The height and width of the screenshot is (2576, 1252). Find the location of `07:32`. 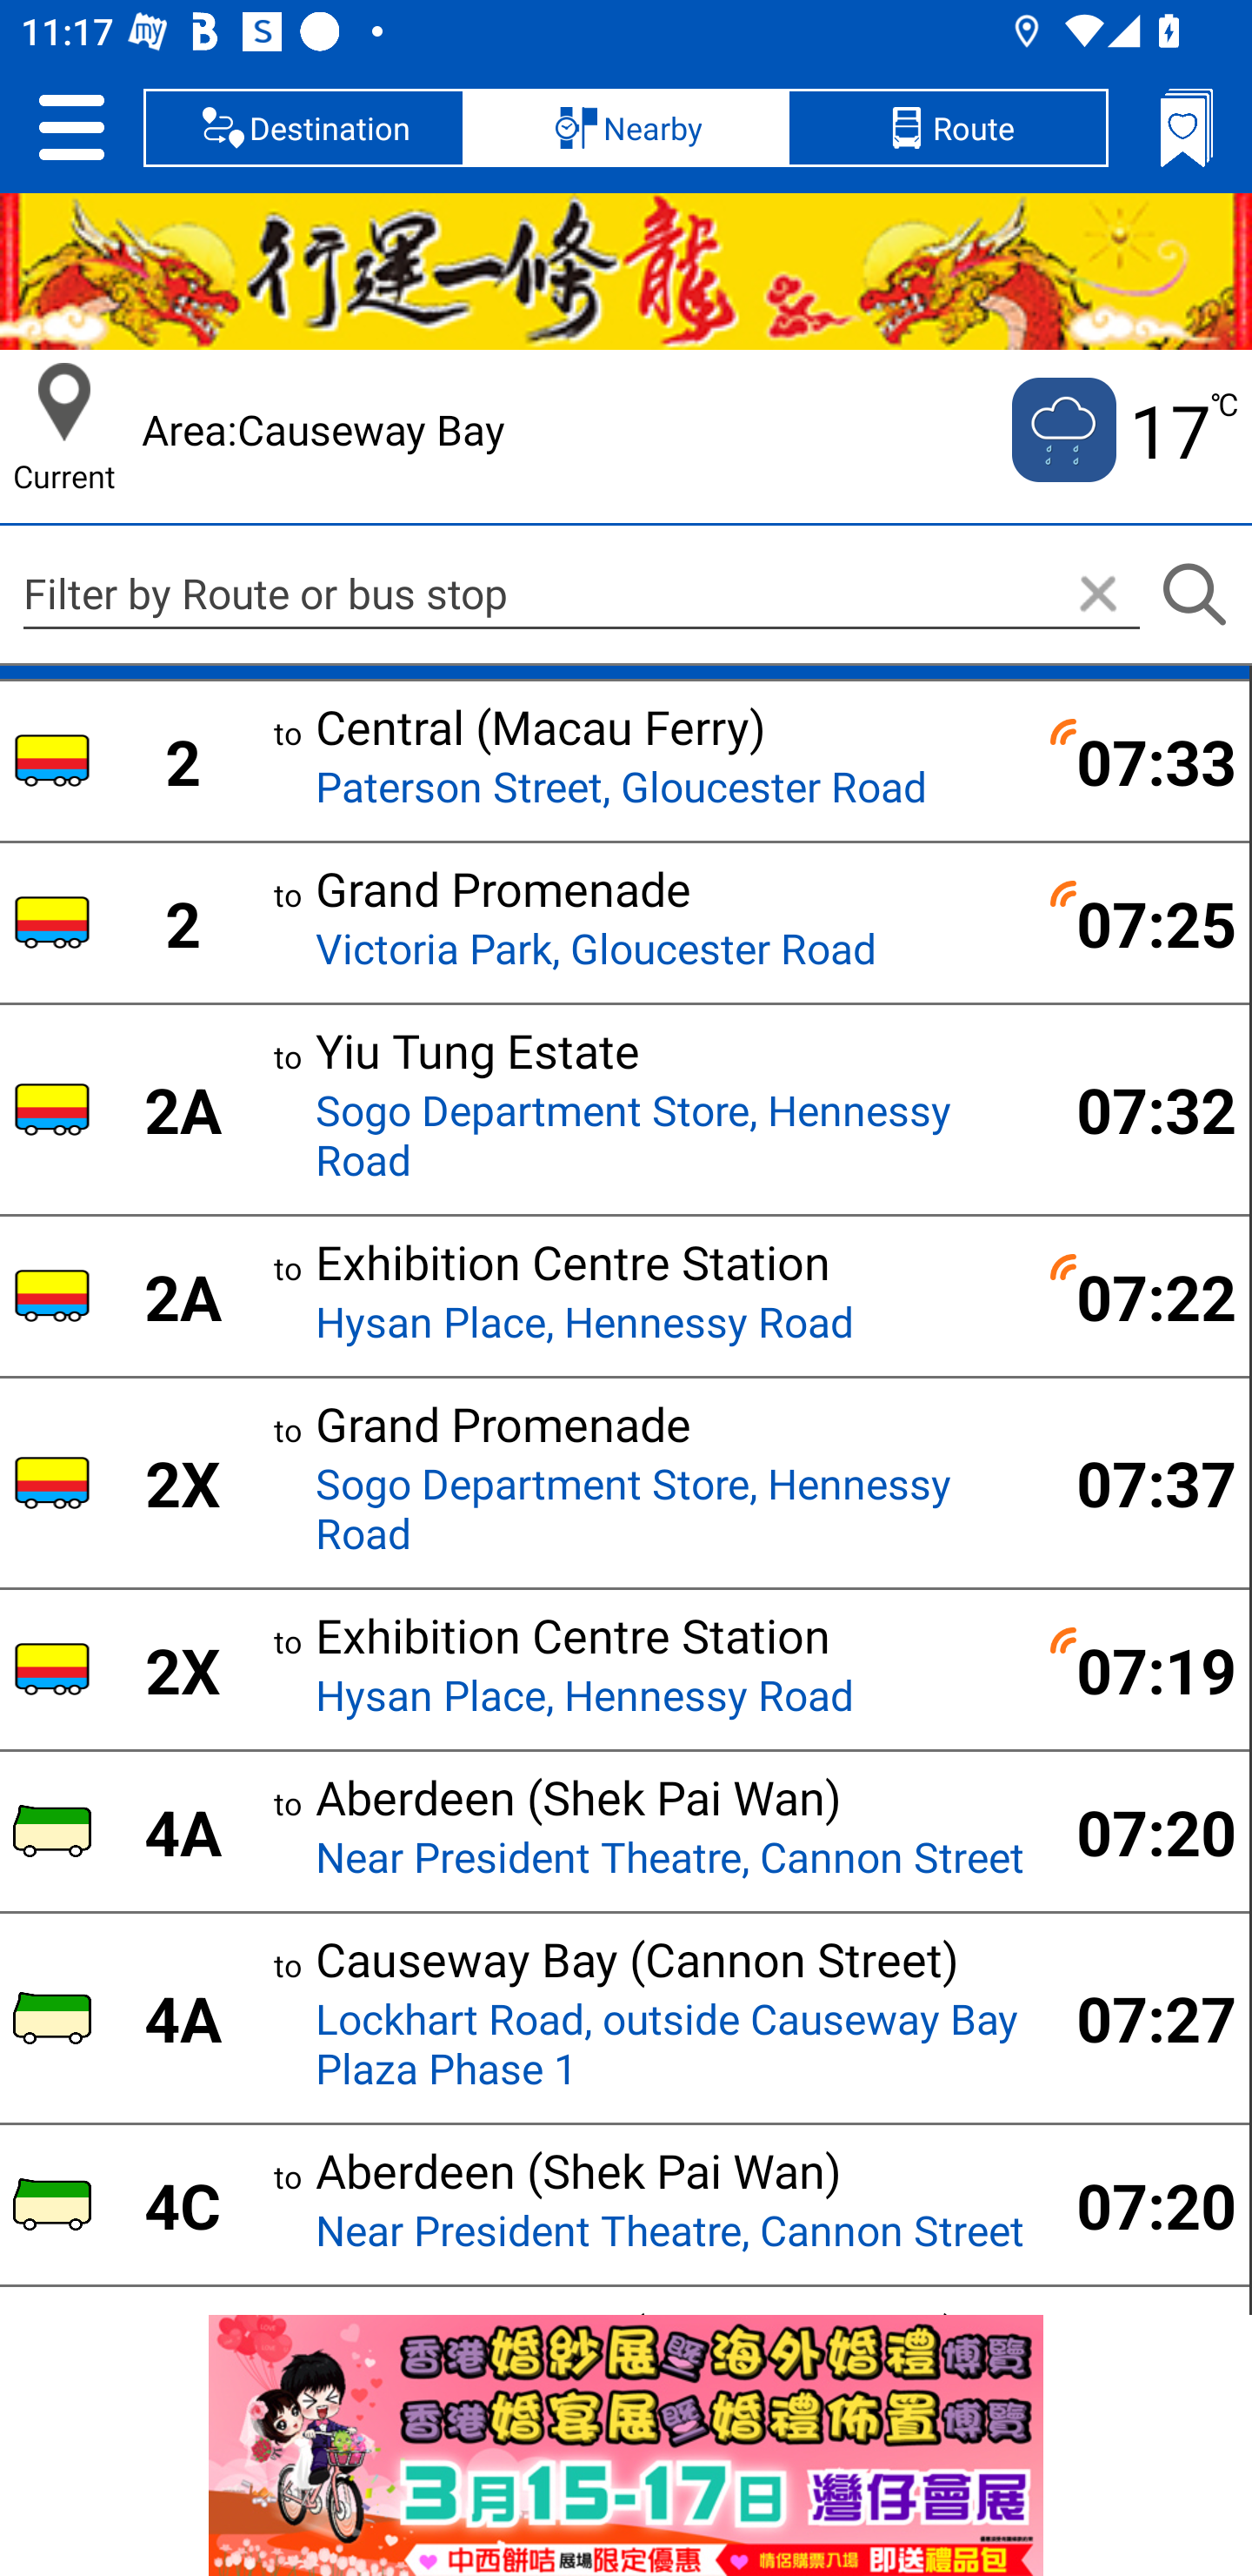

07:32 is located at coordinates (1138, 1109).